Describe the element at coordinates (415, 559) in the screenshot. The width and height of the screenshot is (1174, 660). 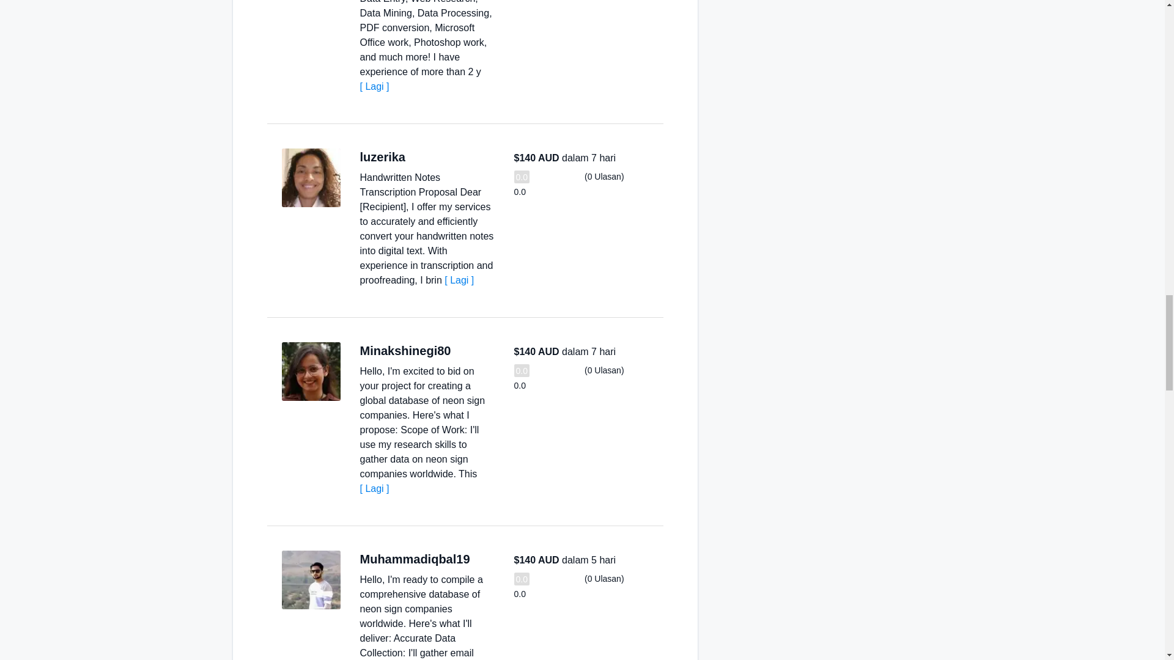
I see `Muhammadiqbal19` at that location.